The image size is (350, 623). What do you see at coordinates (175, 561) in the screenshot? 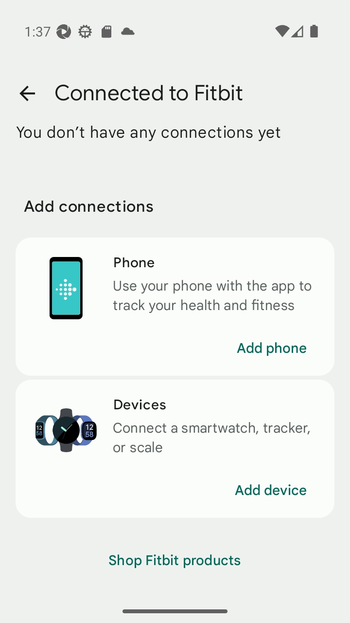
I see `Shop Fitbit products` at bounding box center [175, 561].